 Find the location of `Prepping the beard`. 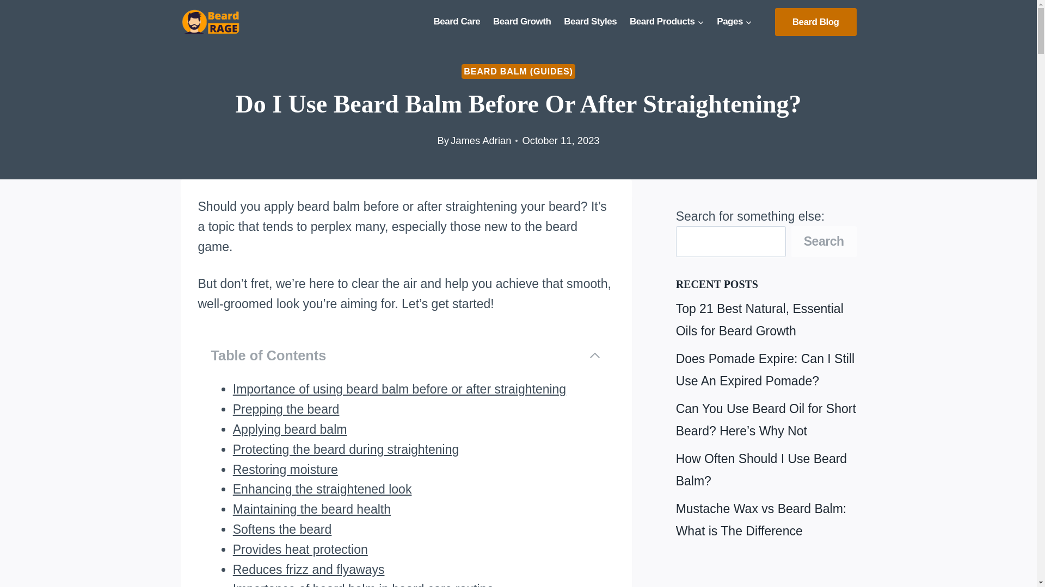

Prepping the beard is located at coordinates (286, 409).